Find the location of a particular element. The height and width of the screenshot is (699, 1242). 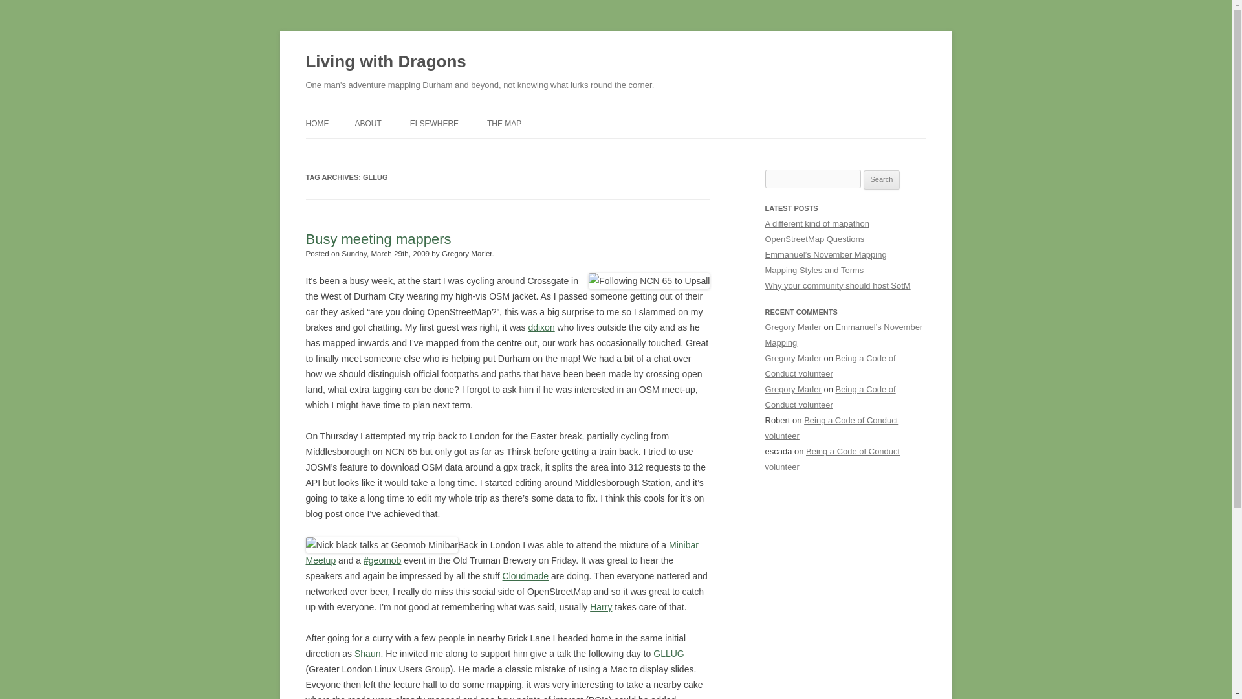

Minibar Meetup is located at coordinates (502, 552).